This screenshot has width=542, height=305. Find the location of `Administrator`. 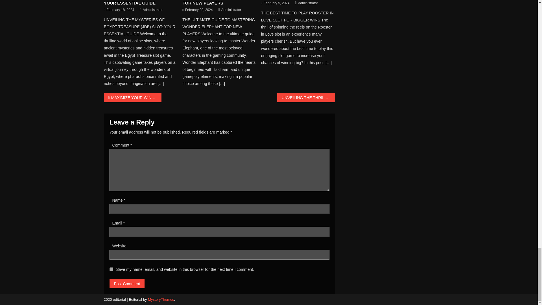

Administrator is located at coordinates (308, 3).